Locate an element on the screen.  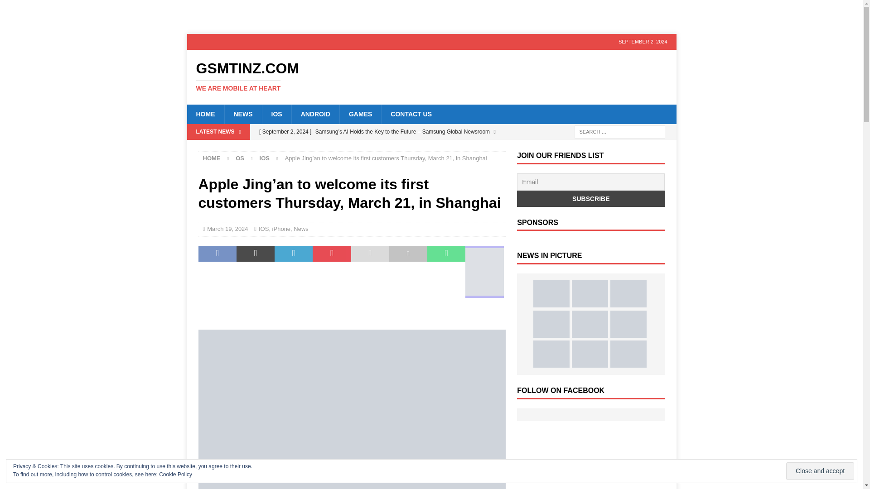
ANDROID is located at coordinates (281, 229).